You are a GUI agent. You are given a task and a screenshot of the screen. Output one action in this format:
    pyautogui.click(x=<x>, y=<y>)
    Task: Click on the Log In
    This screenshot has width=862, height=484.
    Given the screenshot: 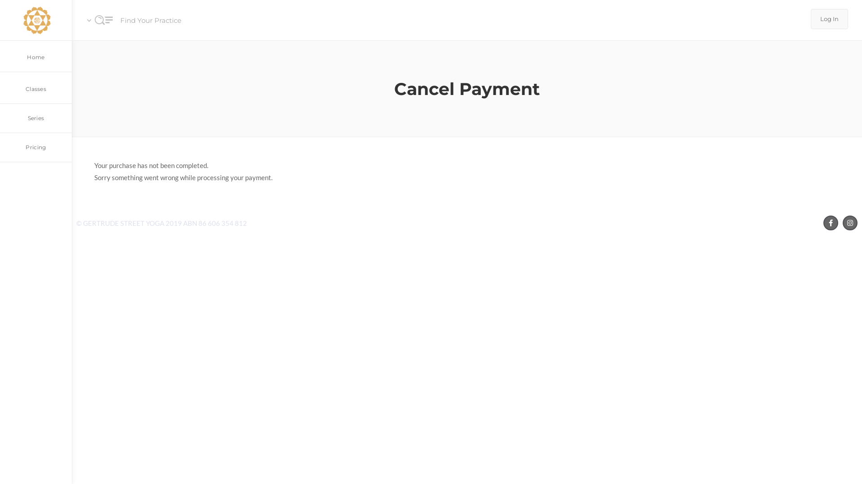 What is the action you would take?
    pyautogui.click(x=830, y=19)
    